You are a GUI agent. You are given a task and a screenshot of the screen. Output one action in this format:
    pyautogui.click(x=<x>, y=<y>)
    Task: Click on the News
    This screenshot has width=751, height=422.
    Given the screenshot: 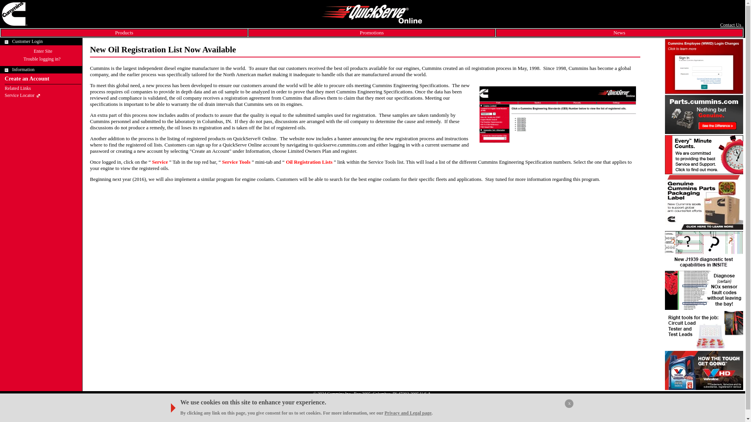 What is the action you would take?
    pyautogui.click(x=619, y=32)
    